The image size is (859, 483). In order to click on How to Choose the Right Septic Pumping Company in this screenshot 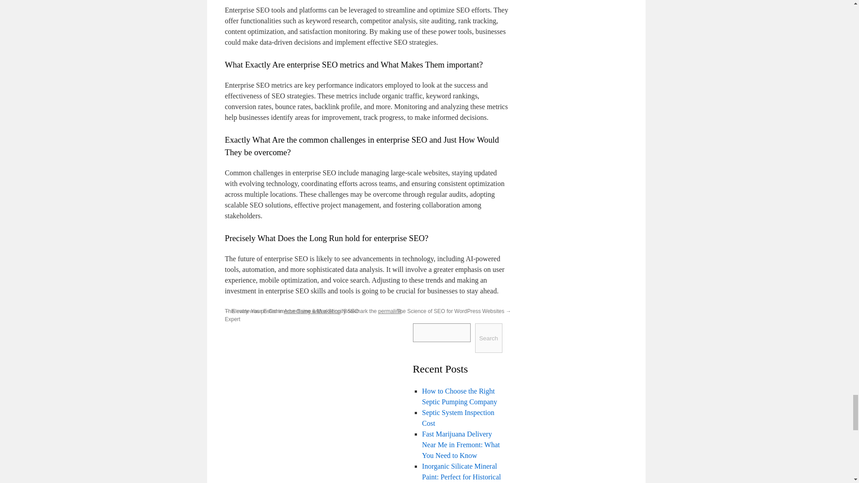, I will do `click(459, 396)`.